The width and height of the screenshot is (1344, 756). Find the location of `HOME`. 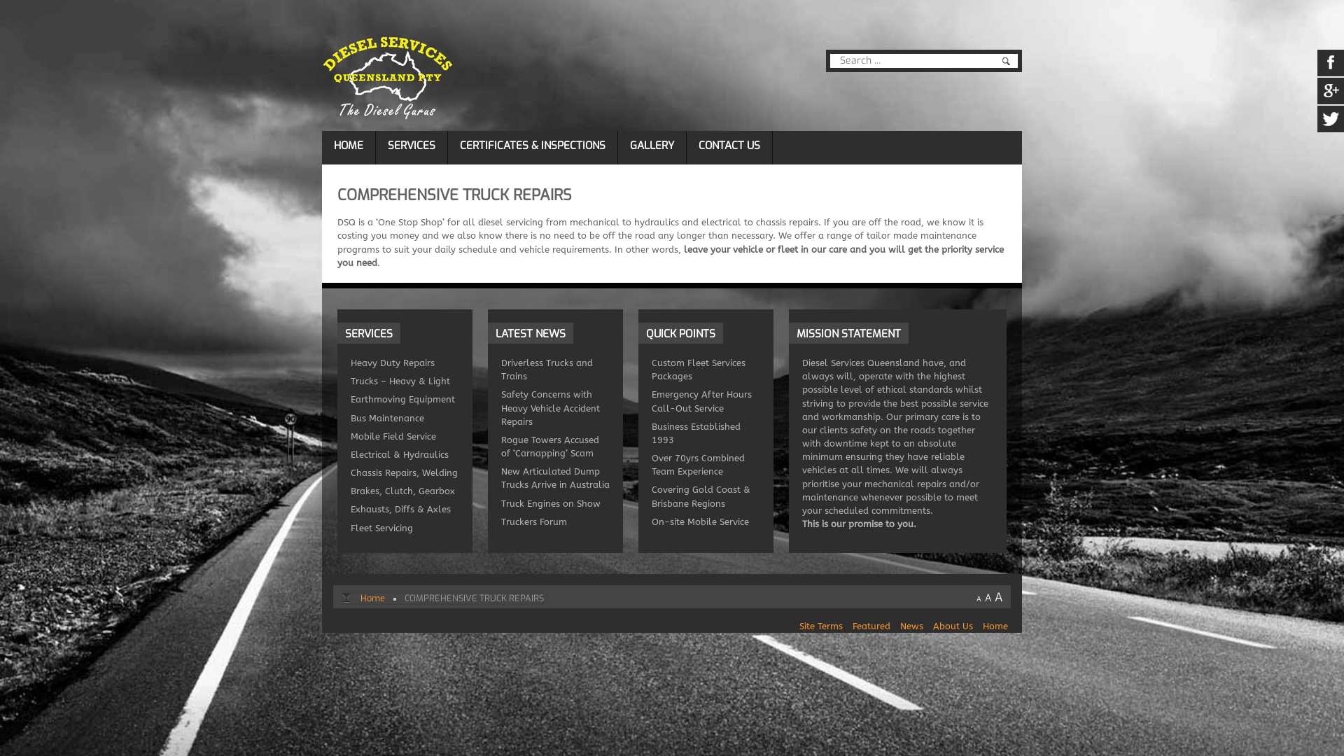

HOME is located at coordinates (349, 146).